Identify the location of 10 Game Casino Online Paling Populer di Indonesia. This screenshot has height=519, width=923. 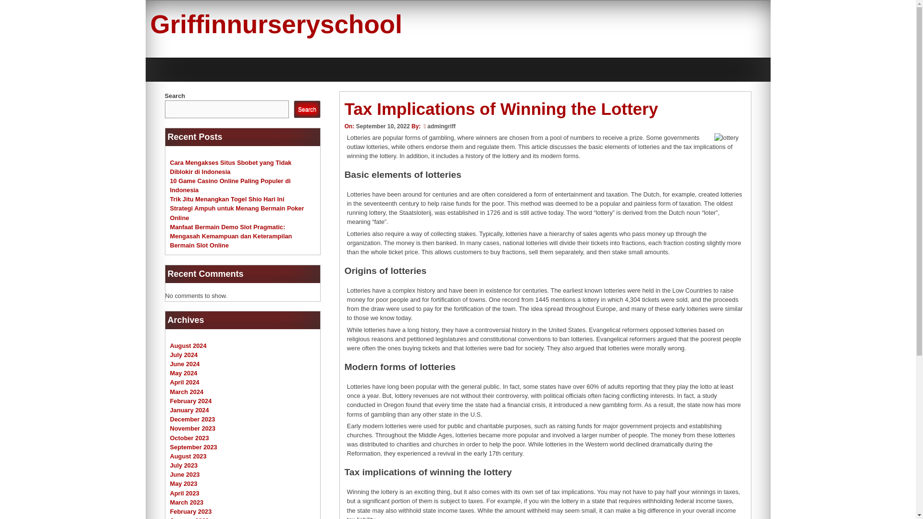
(230, 185).